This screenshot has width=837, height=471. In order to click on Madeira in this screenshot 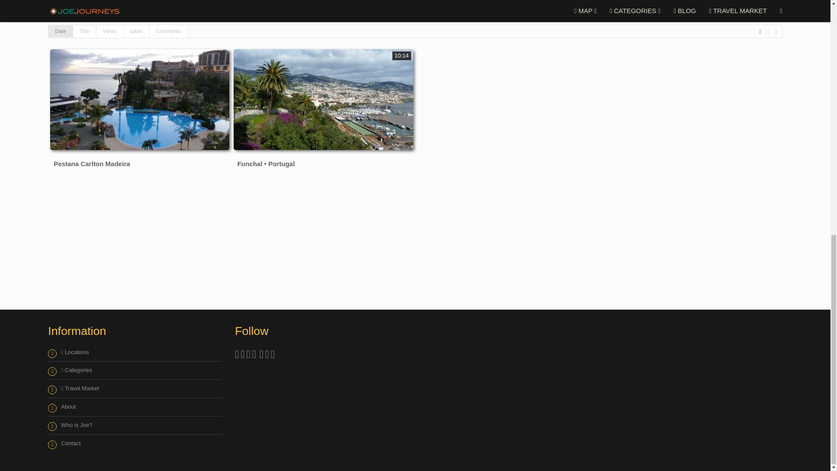, I will do `click(170, 1)`.